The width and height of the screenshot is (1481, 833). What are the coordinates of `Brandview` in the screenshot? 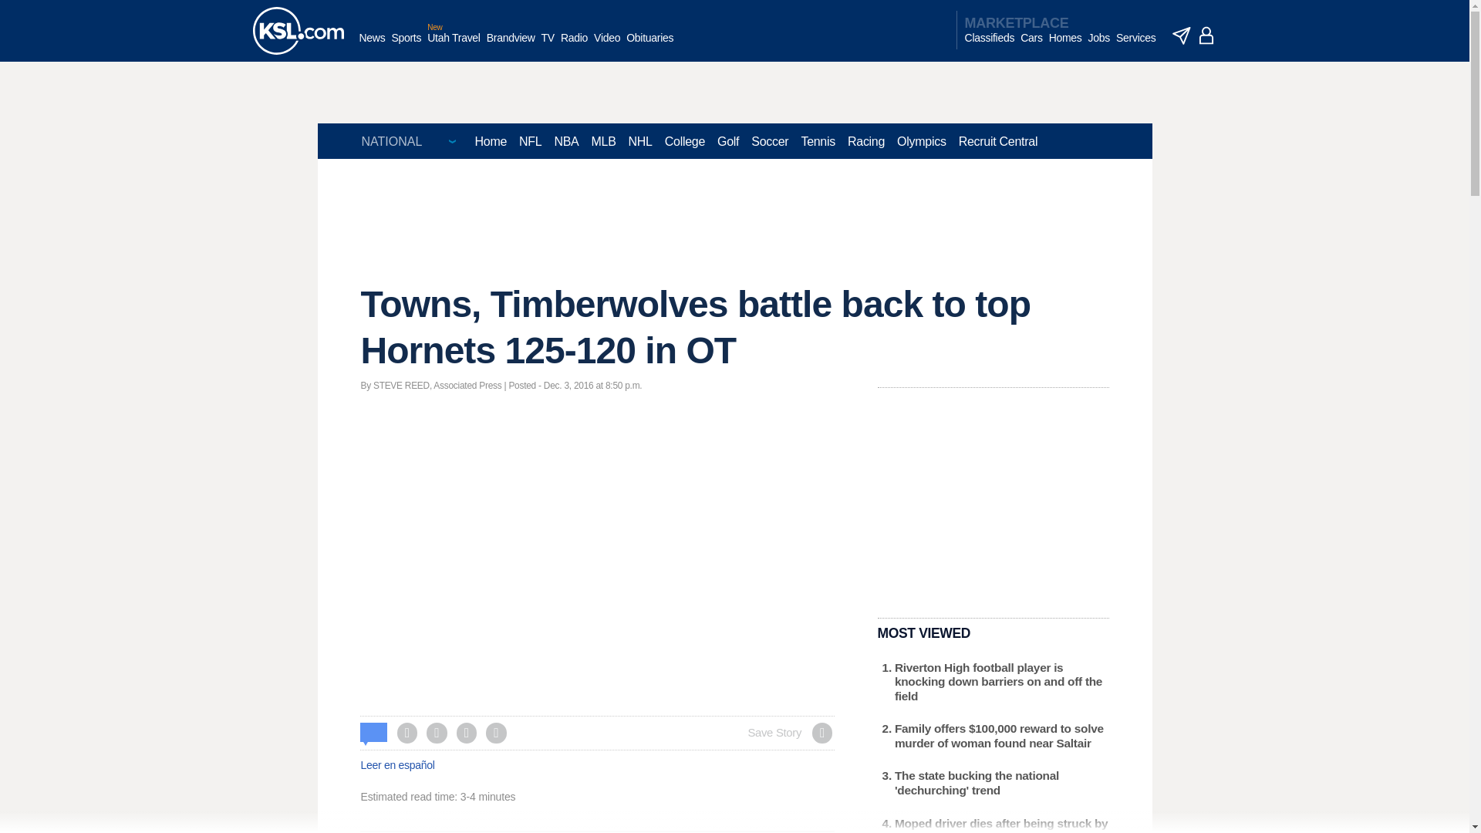 It's located at (511, 46).